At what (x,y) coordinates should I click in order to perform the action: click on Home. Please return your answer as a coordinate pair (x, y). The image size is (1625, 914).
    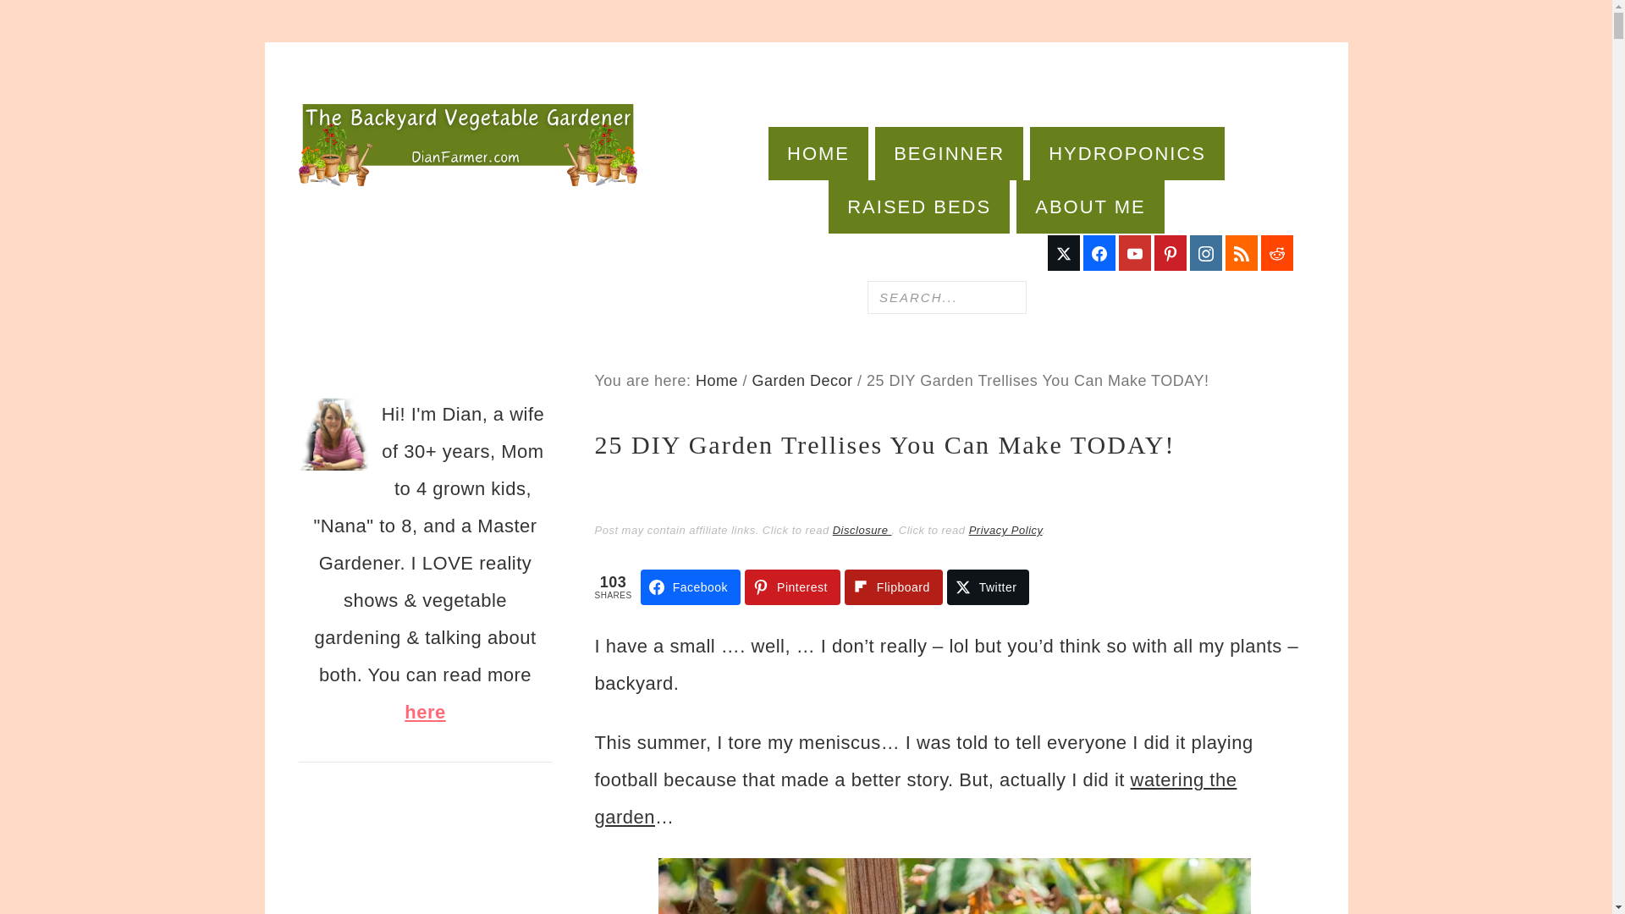
    Looking at the image, I should click on (716, 381).